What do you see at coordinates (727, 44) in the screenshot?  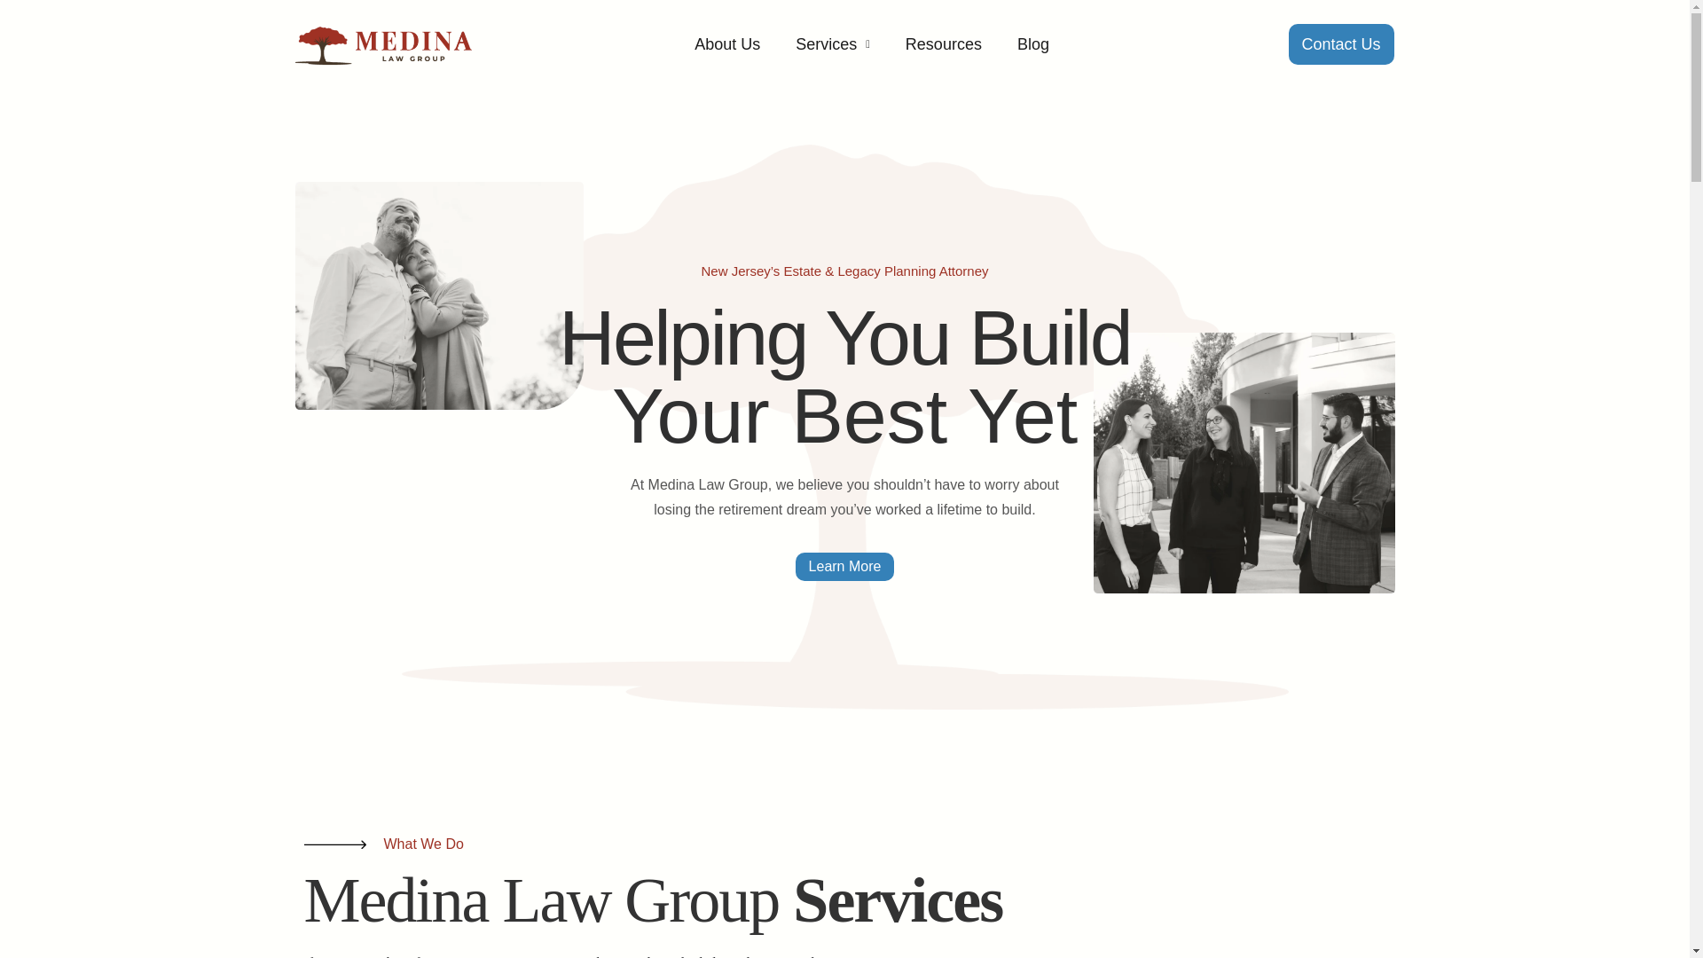 I see `About Us` at bounding box center [727, 44].